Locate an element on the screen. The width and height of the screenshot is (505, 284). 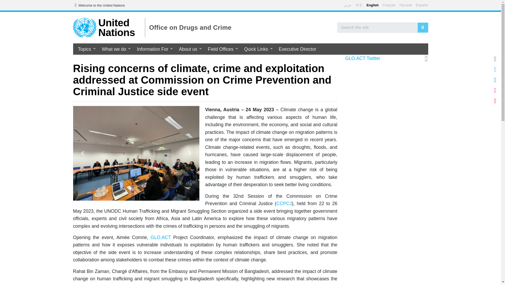
Welcome to the United Nations is located at coordinates (98, 5).